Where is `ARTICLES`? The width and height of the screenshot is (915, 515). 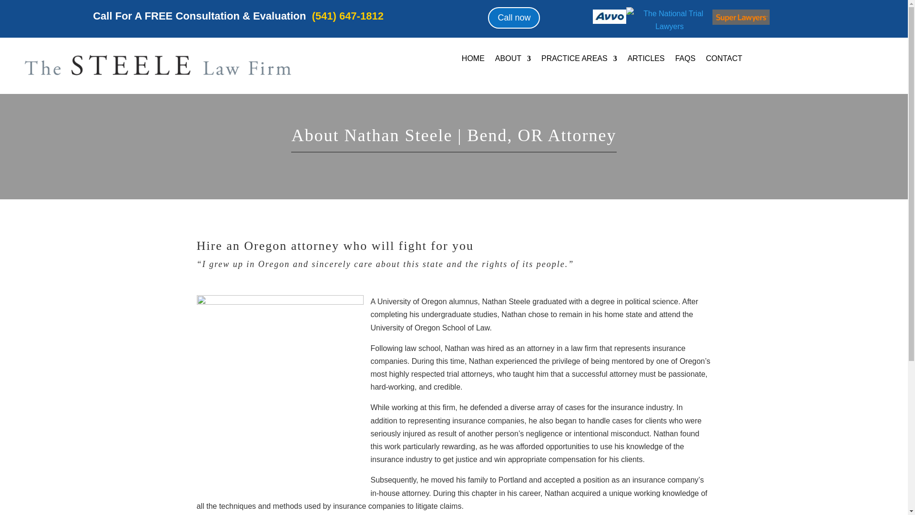
ARTICLES is located at coordinates (646, 60).